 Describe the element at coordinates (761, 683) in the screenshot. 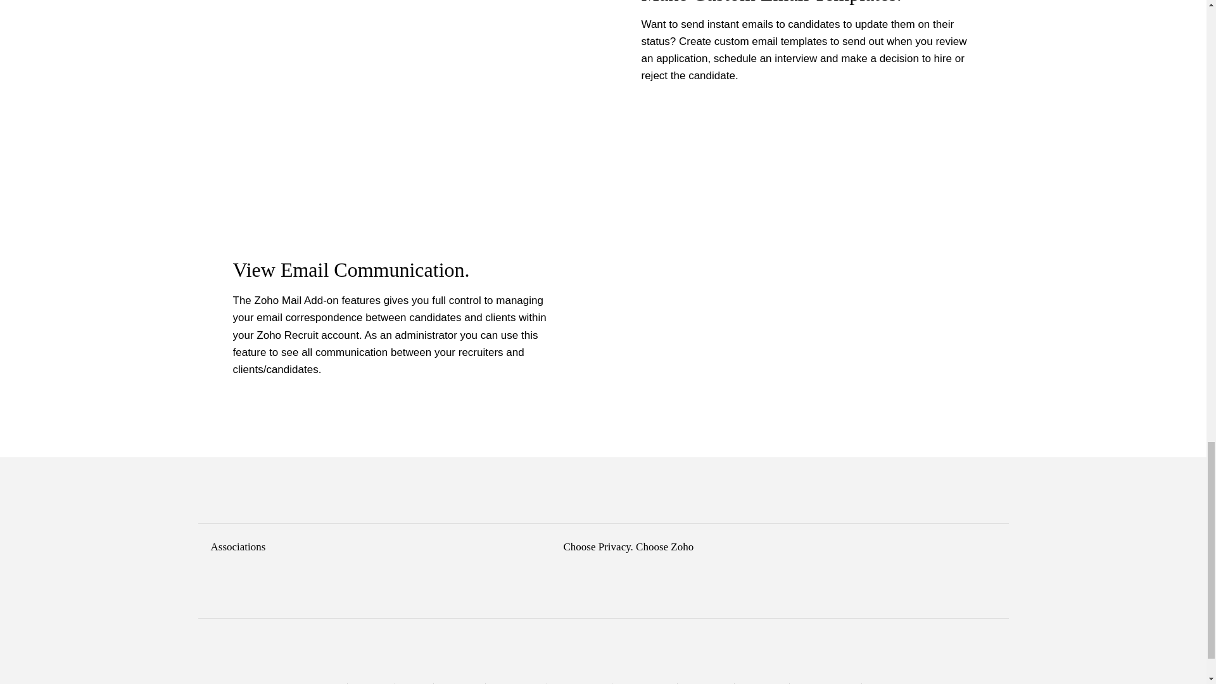

I see `Cookie Policy` at that location.